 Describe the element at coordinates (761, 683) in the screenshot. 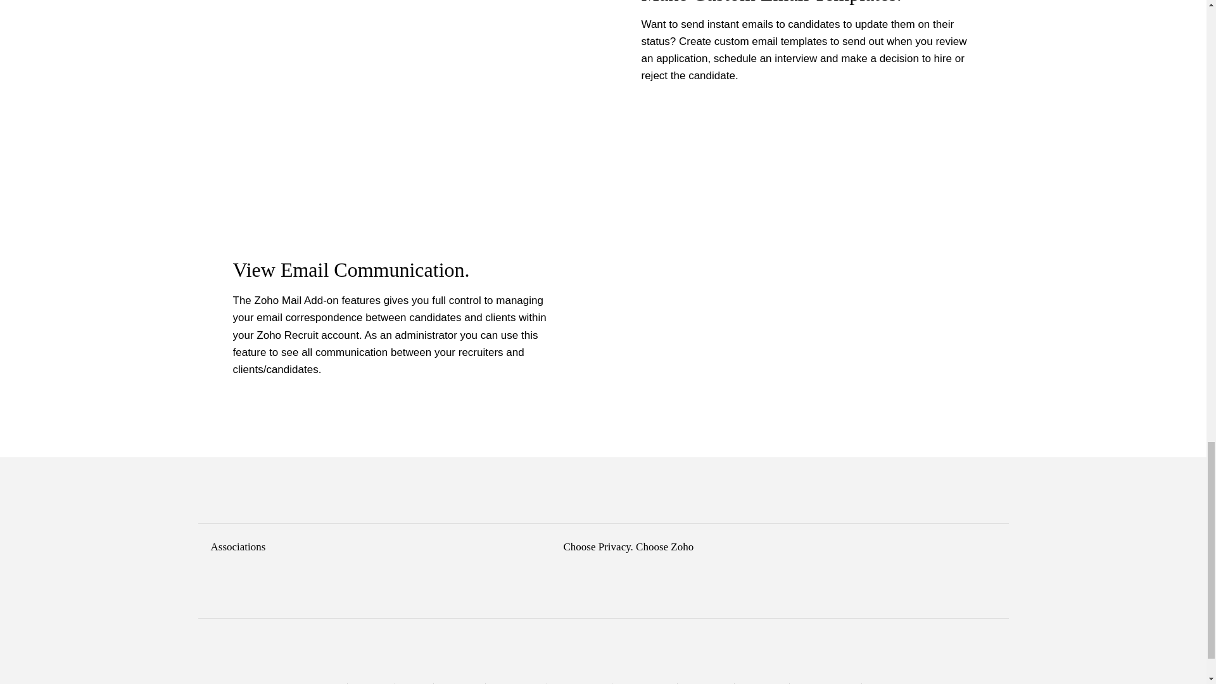

I see `Cookie Policy` at that location.